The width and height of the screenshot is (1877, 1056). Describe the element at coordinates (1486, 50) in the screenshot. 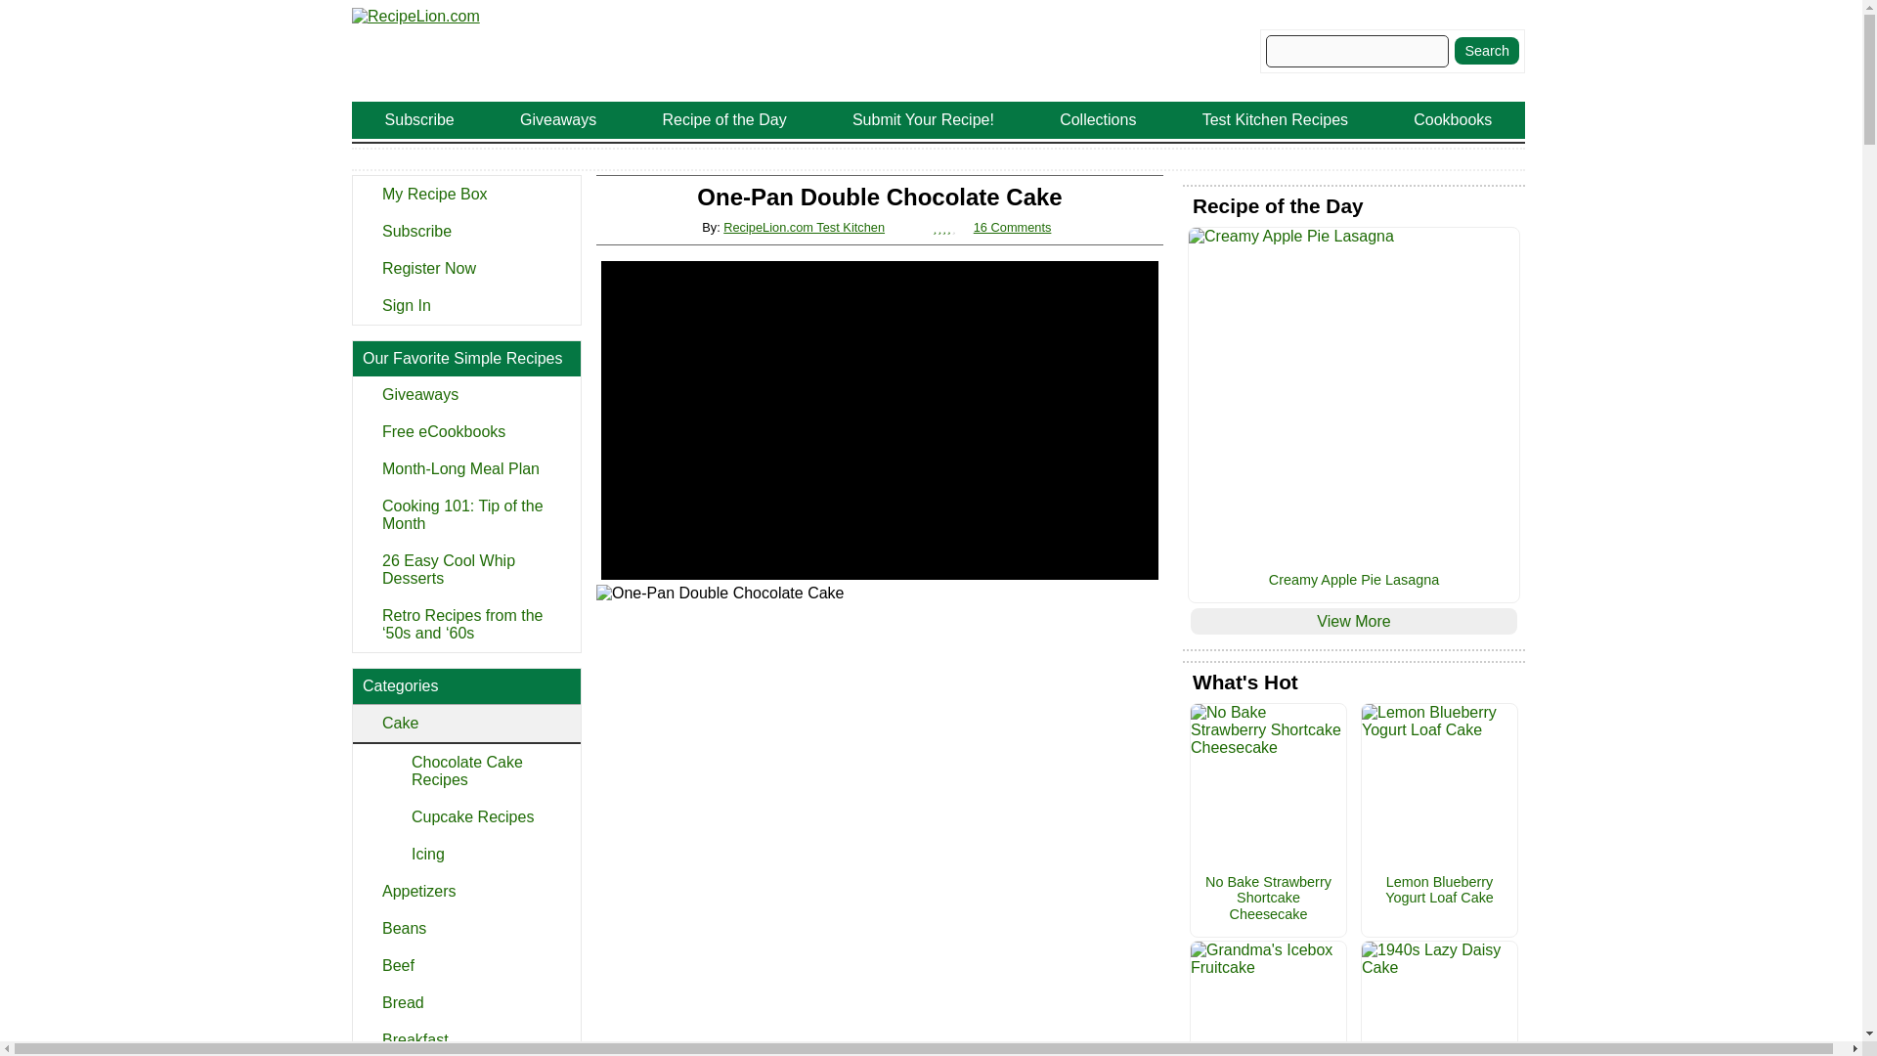

I see `Search` at that location.